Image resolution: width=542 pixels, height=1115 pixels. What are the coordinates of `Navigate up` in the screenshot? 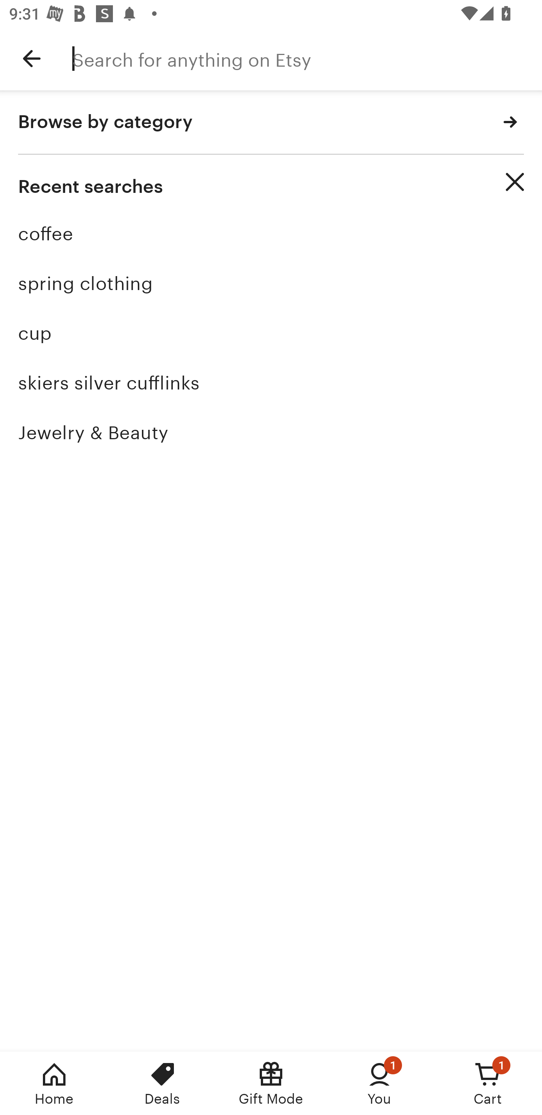 It's located at (32, 58).